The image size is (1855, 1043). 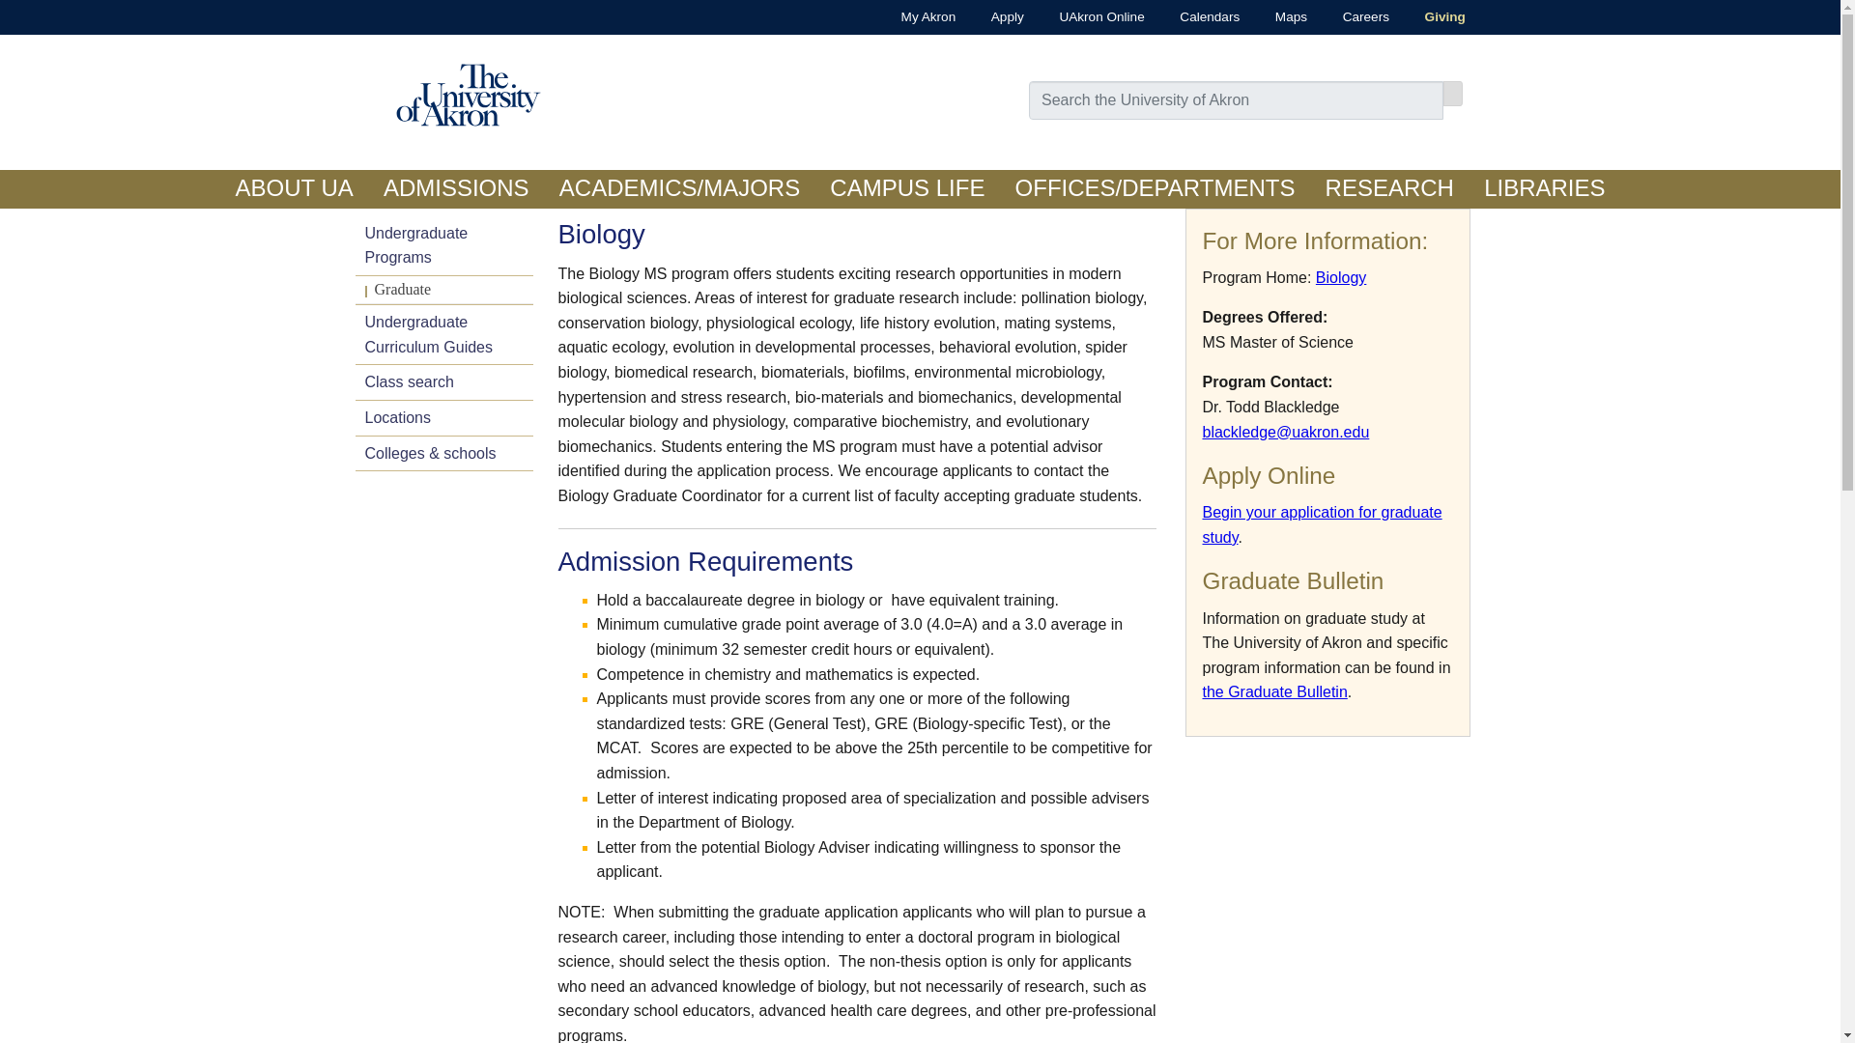 What do you see at coordinates (989, 17) in the screenshot?
I see `Apply` at bounding box center [989, 17].